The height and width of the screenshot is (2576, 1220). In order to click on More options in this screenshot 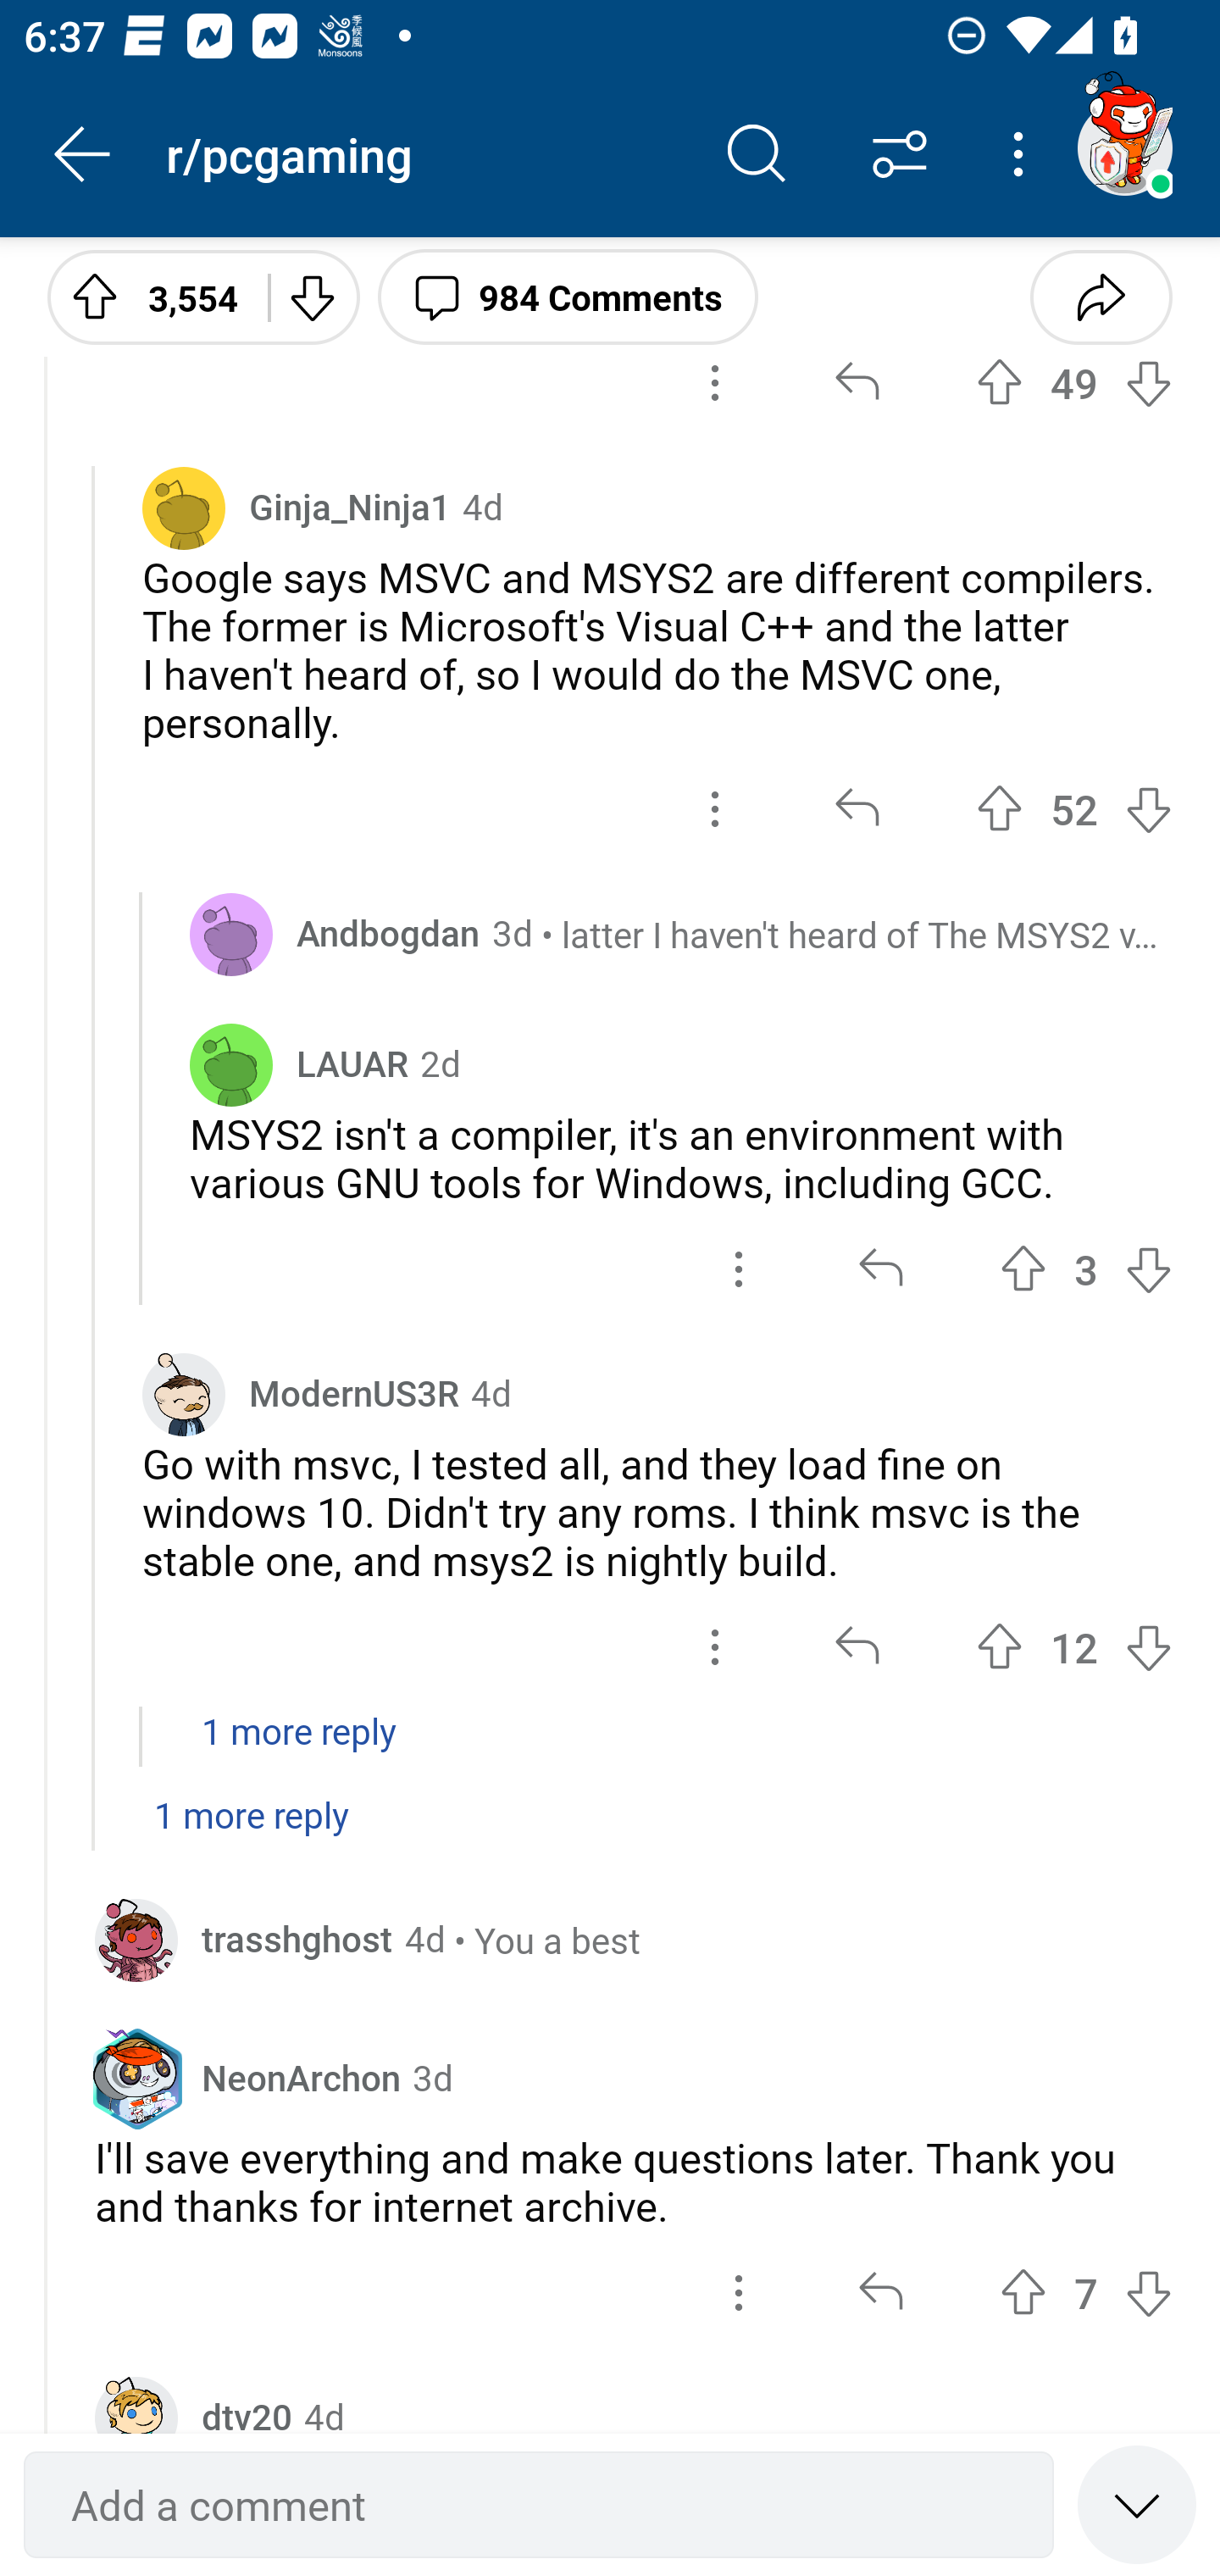, I will do `click(1023, 154)`.